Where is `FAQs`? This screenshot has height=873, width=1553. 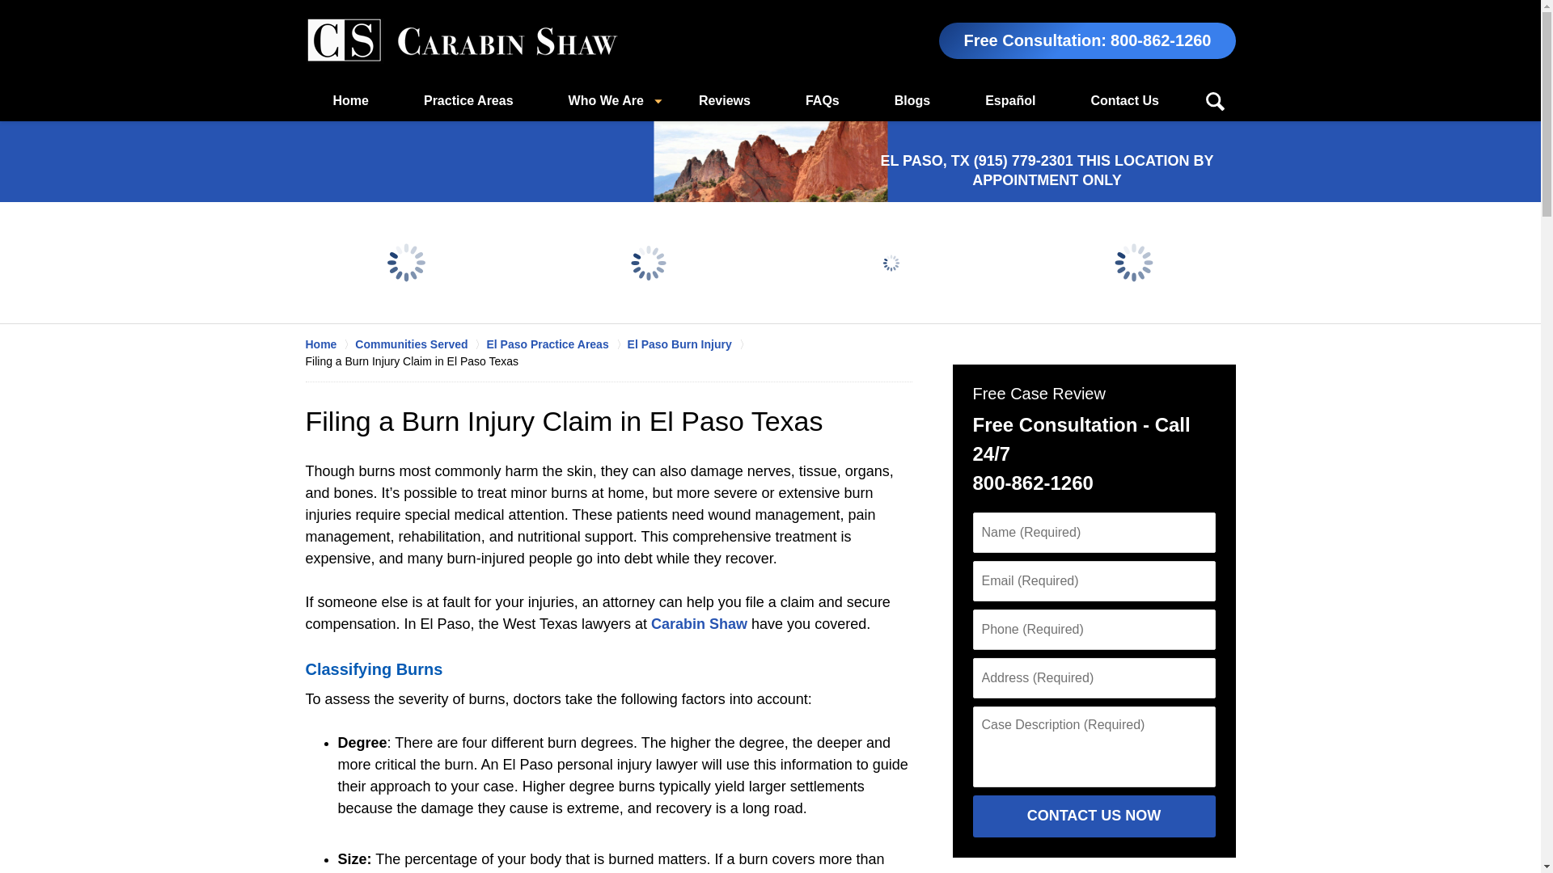
FAQs is located at coordinates (822, 101).